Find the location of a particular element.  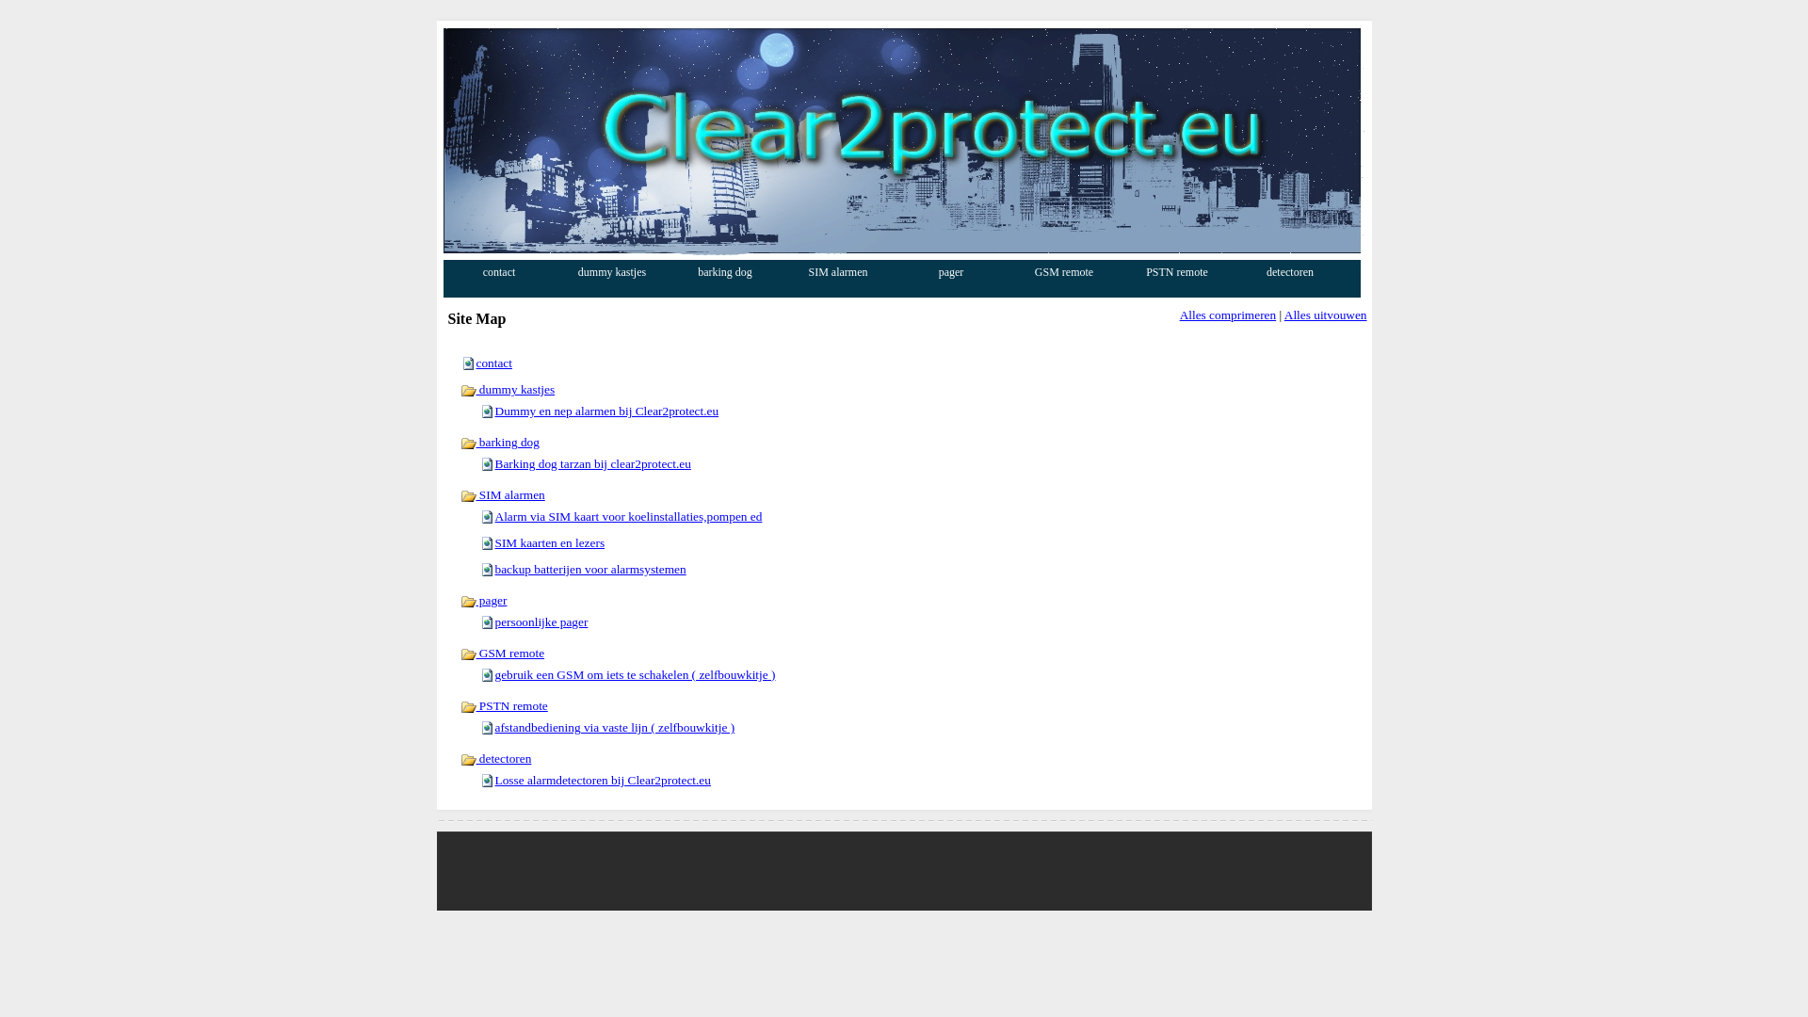

Alles comprimeren is located at coordinates (1228, 315).